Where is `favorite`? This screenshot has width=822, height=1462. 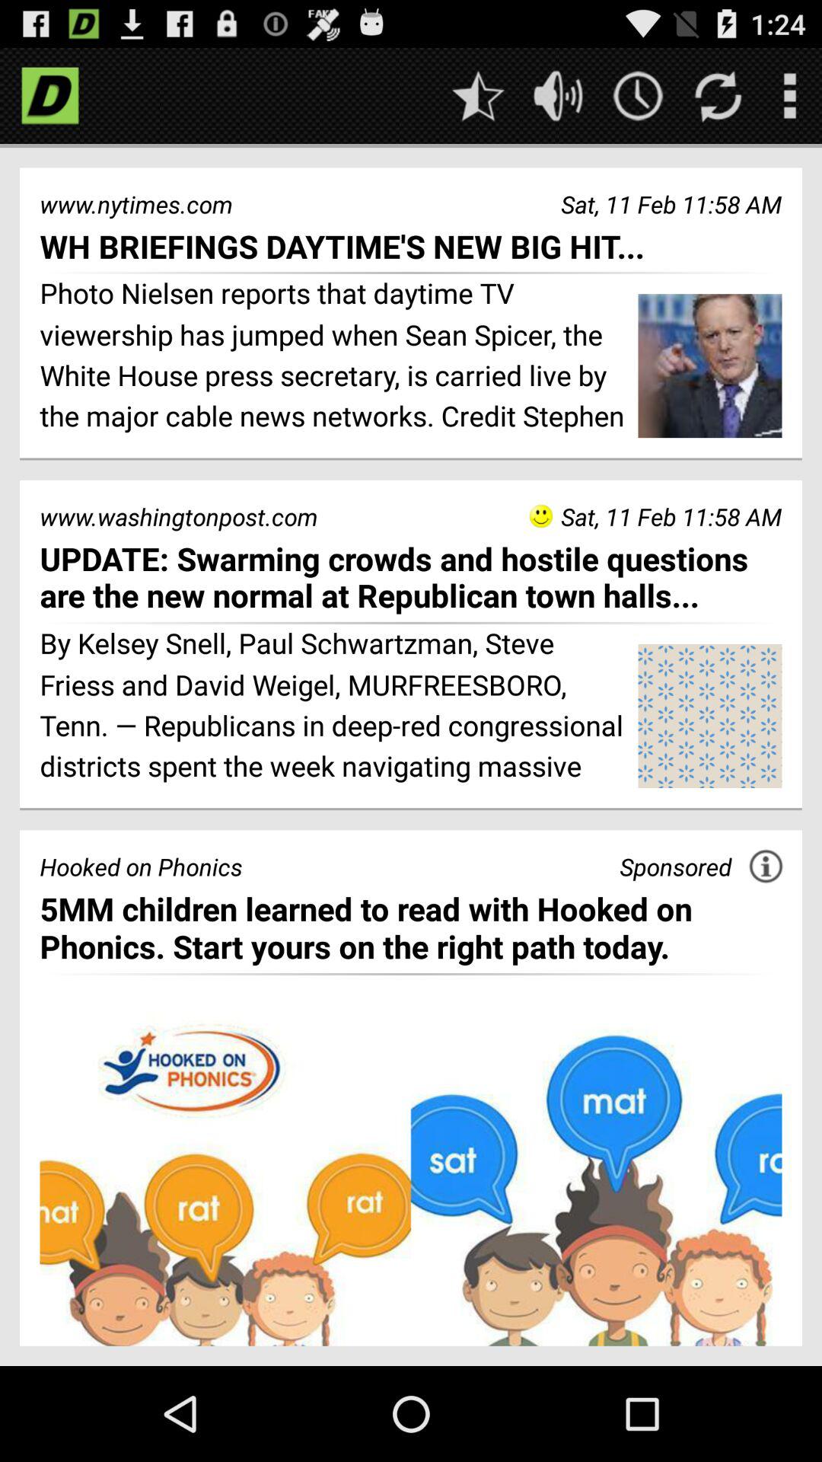
favorite is located at coordinates (478, 96).